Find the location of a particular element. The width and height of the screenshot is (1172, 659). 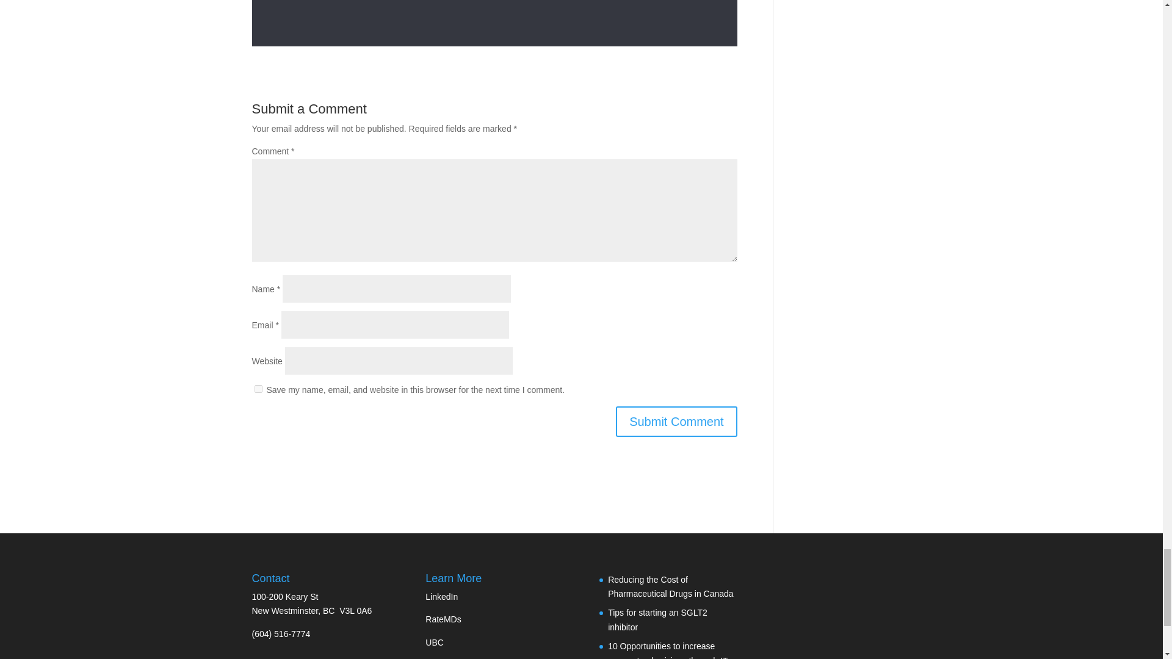

Reducing the Cost of Pharmaceutical Drugs in Canada is located at coordinates (670, 586).